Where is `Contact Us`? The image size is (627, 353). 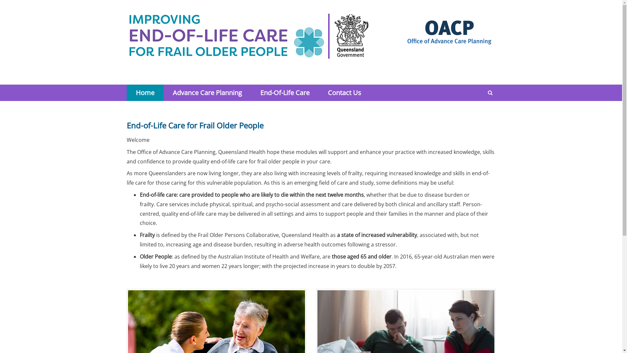
Contact Us is located at coordinates (345, 93).